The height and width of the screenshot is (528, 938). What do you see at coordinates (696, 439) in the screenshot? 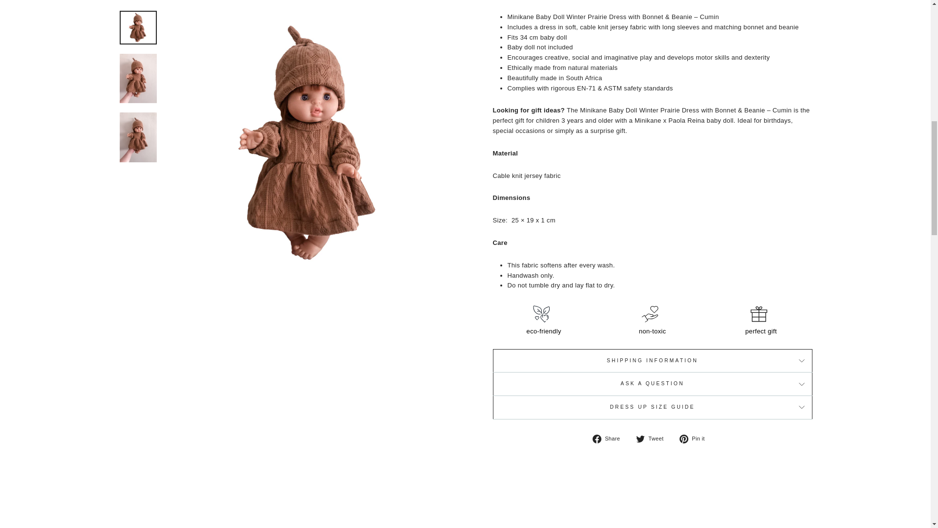
I see `Pin on Pinterest` at bounding box center [696, 439].